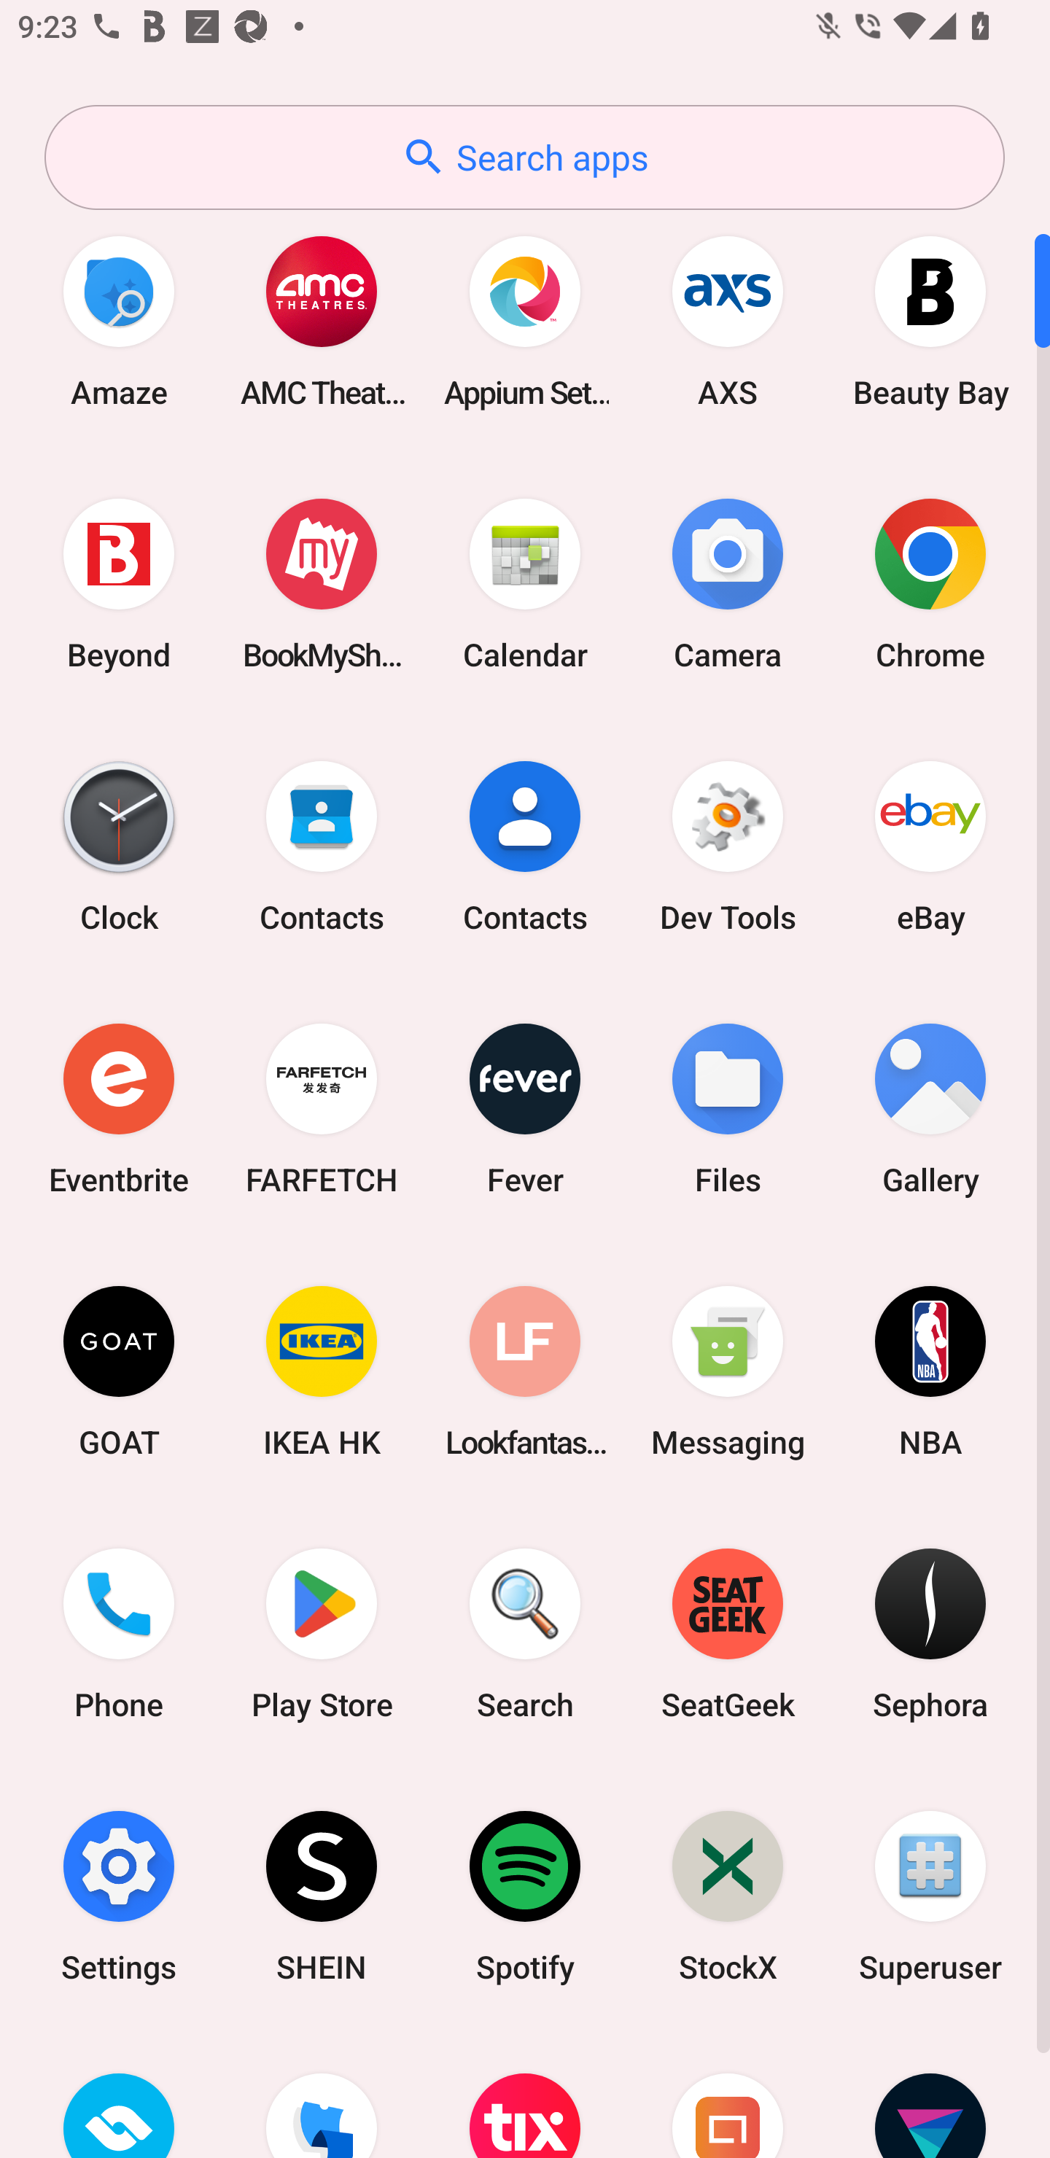 The image size is (1050, 2158). What do you see at coordinates (728, 1633) in the screenshot?
I see `SeatGeek` at bounding box center [728, 1633].